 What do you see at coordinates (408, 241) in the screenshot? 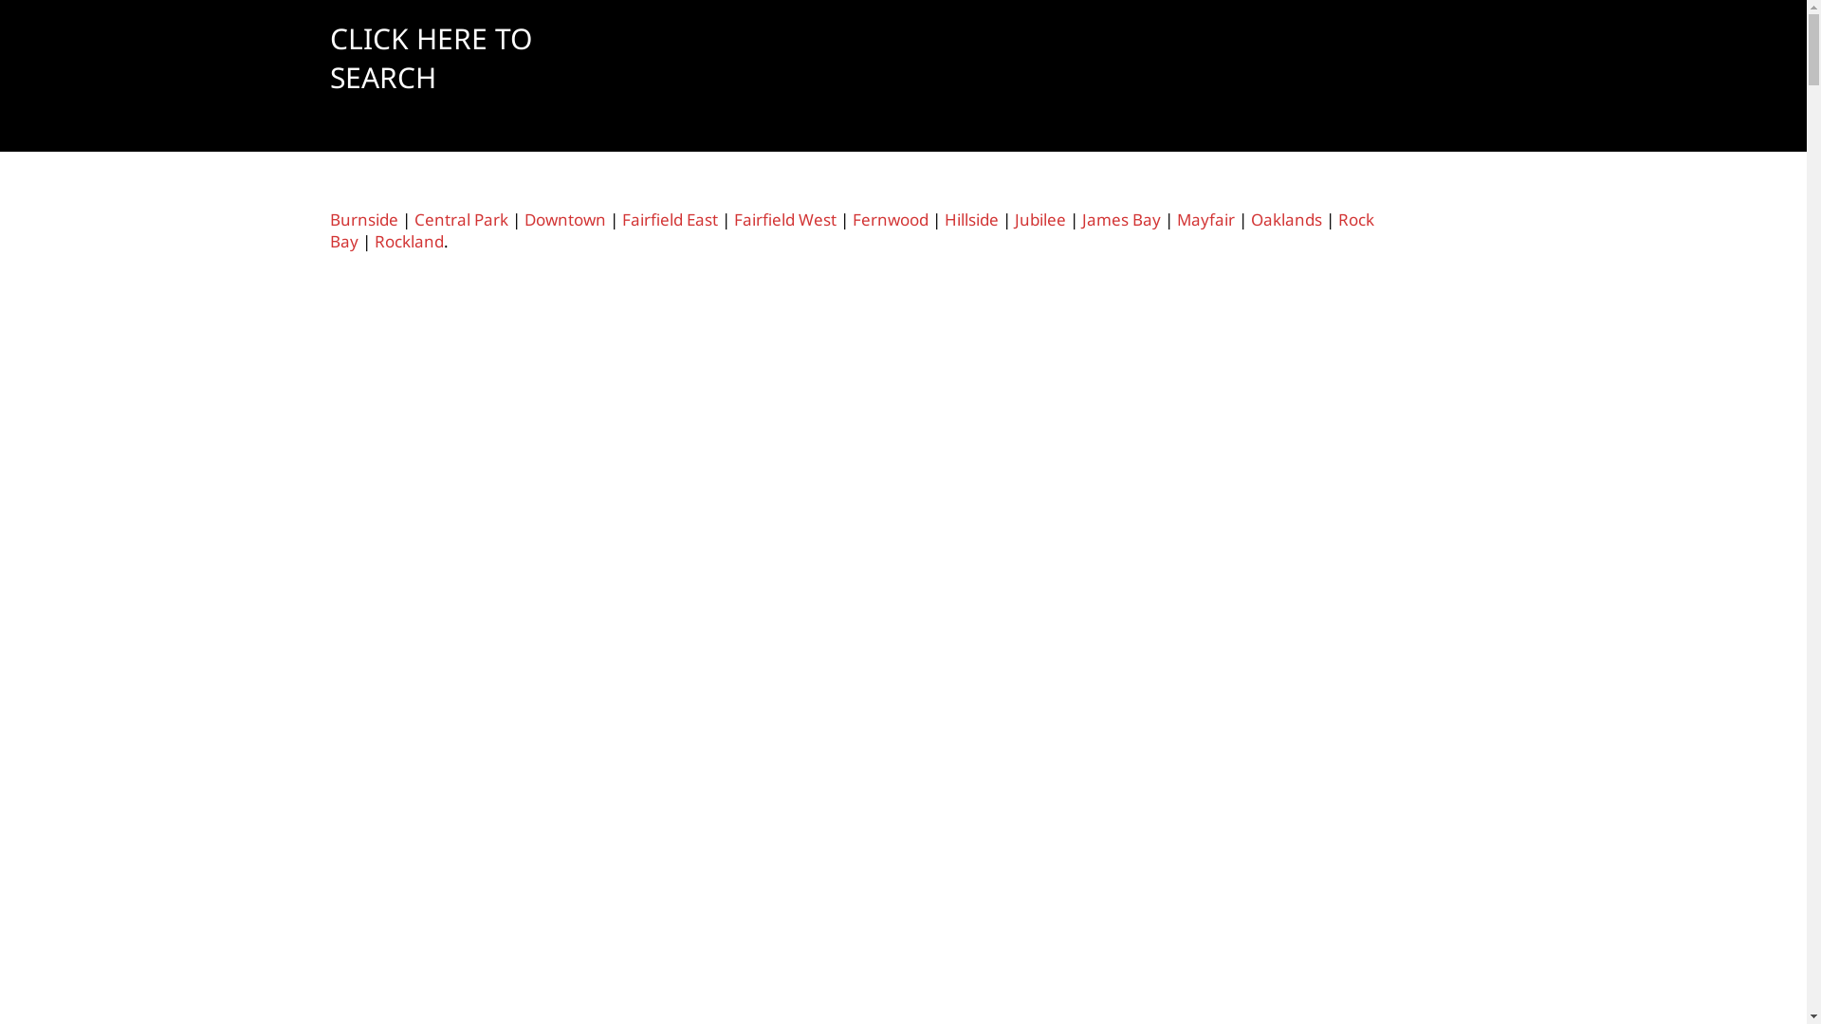
I see `Rockland` at bounding box center [408, 241].